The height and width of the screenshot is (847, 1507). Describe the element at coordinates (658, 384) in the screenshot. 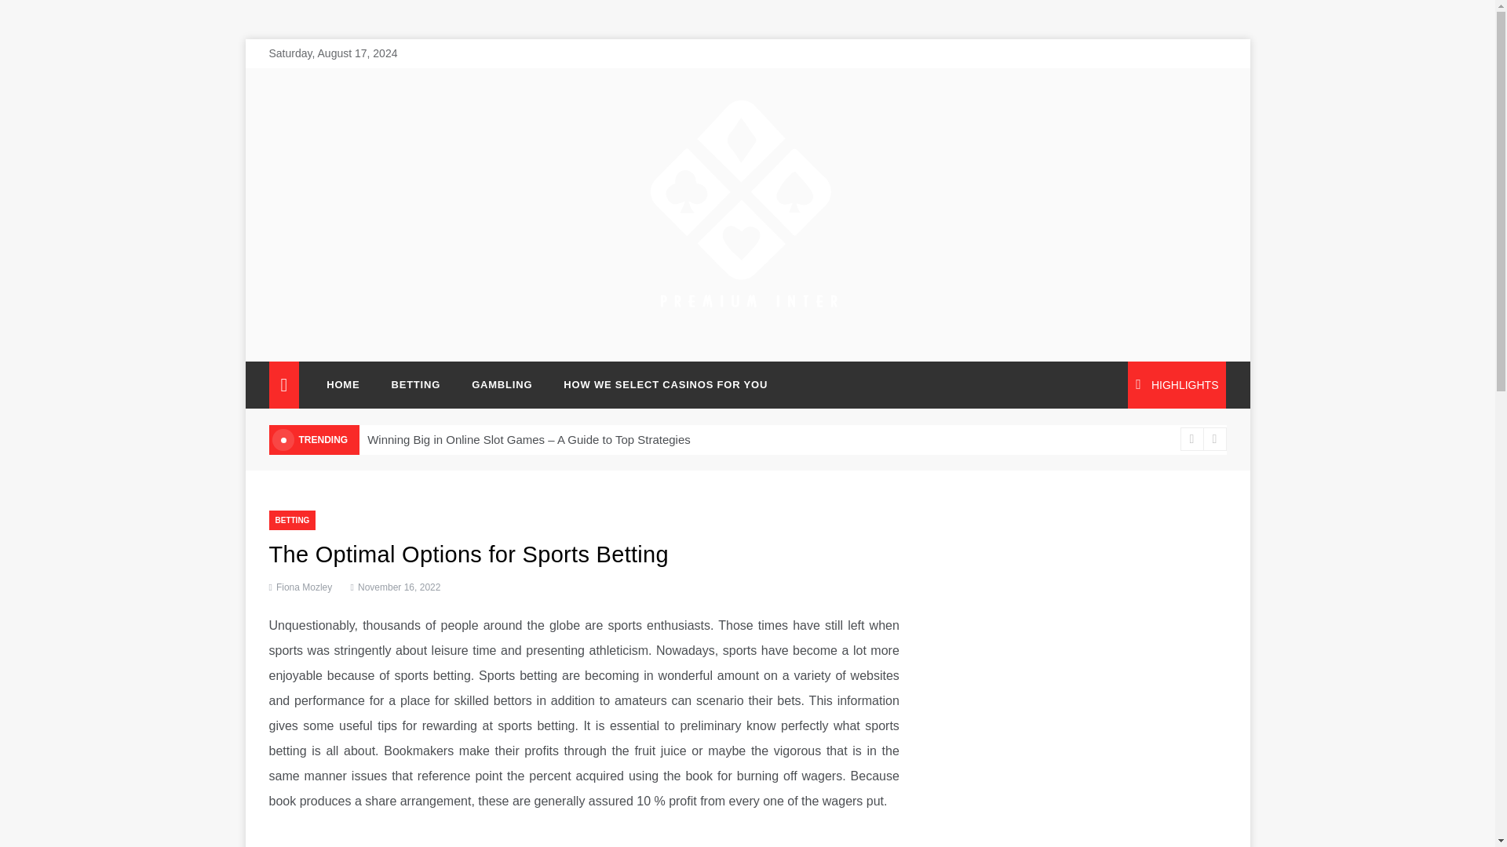

I see `HOW WE SELECT CASINOS FOR YOU` at that location.